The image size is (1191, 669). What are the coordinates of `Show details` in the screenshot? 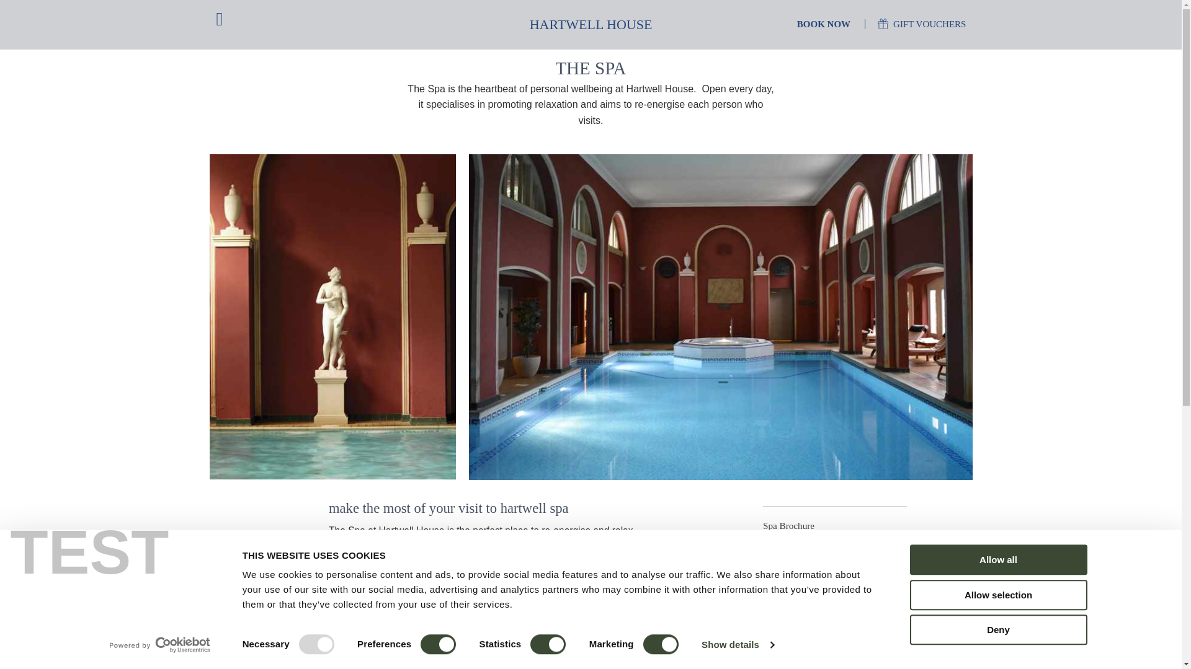 It's located at (737, 645).